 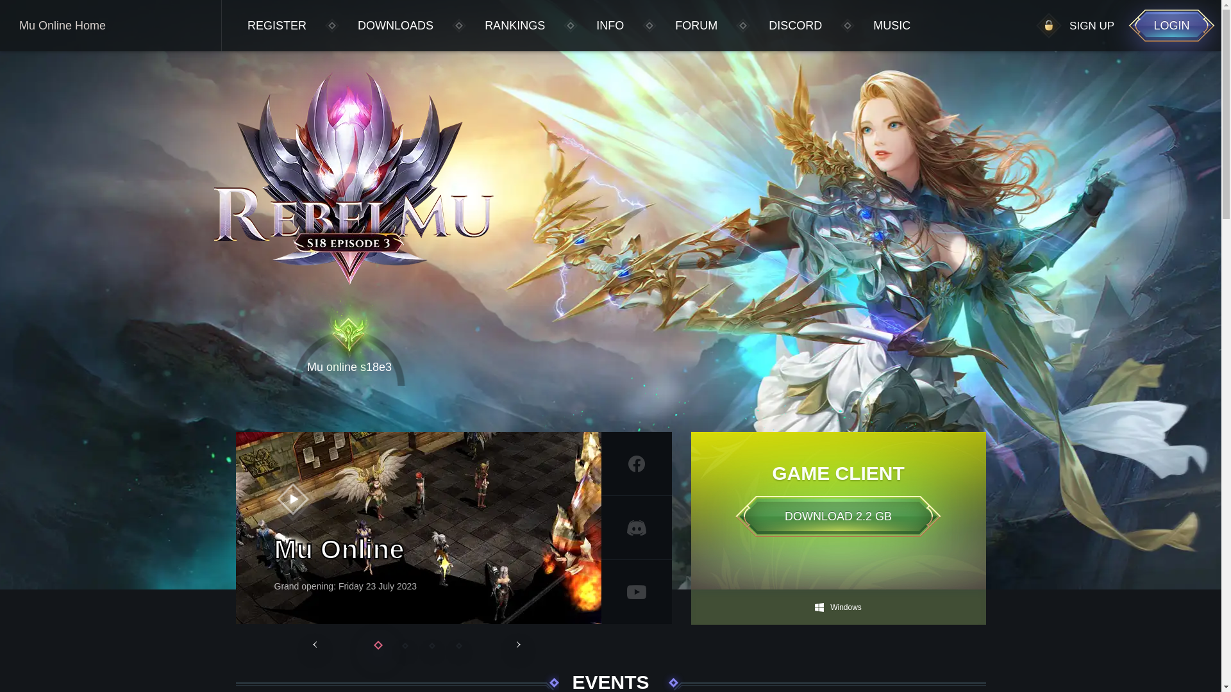 I want to click on 1, so click(x=378, y=645).